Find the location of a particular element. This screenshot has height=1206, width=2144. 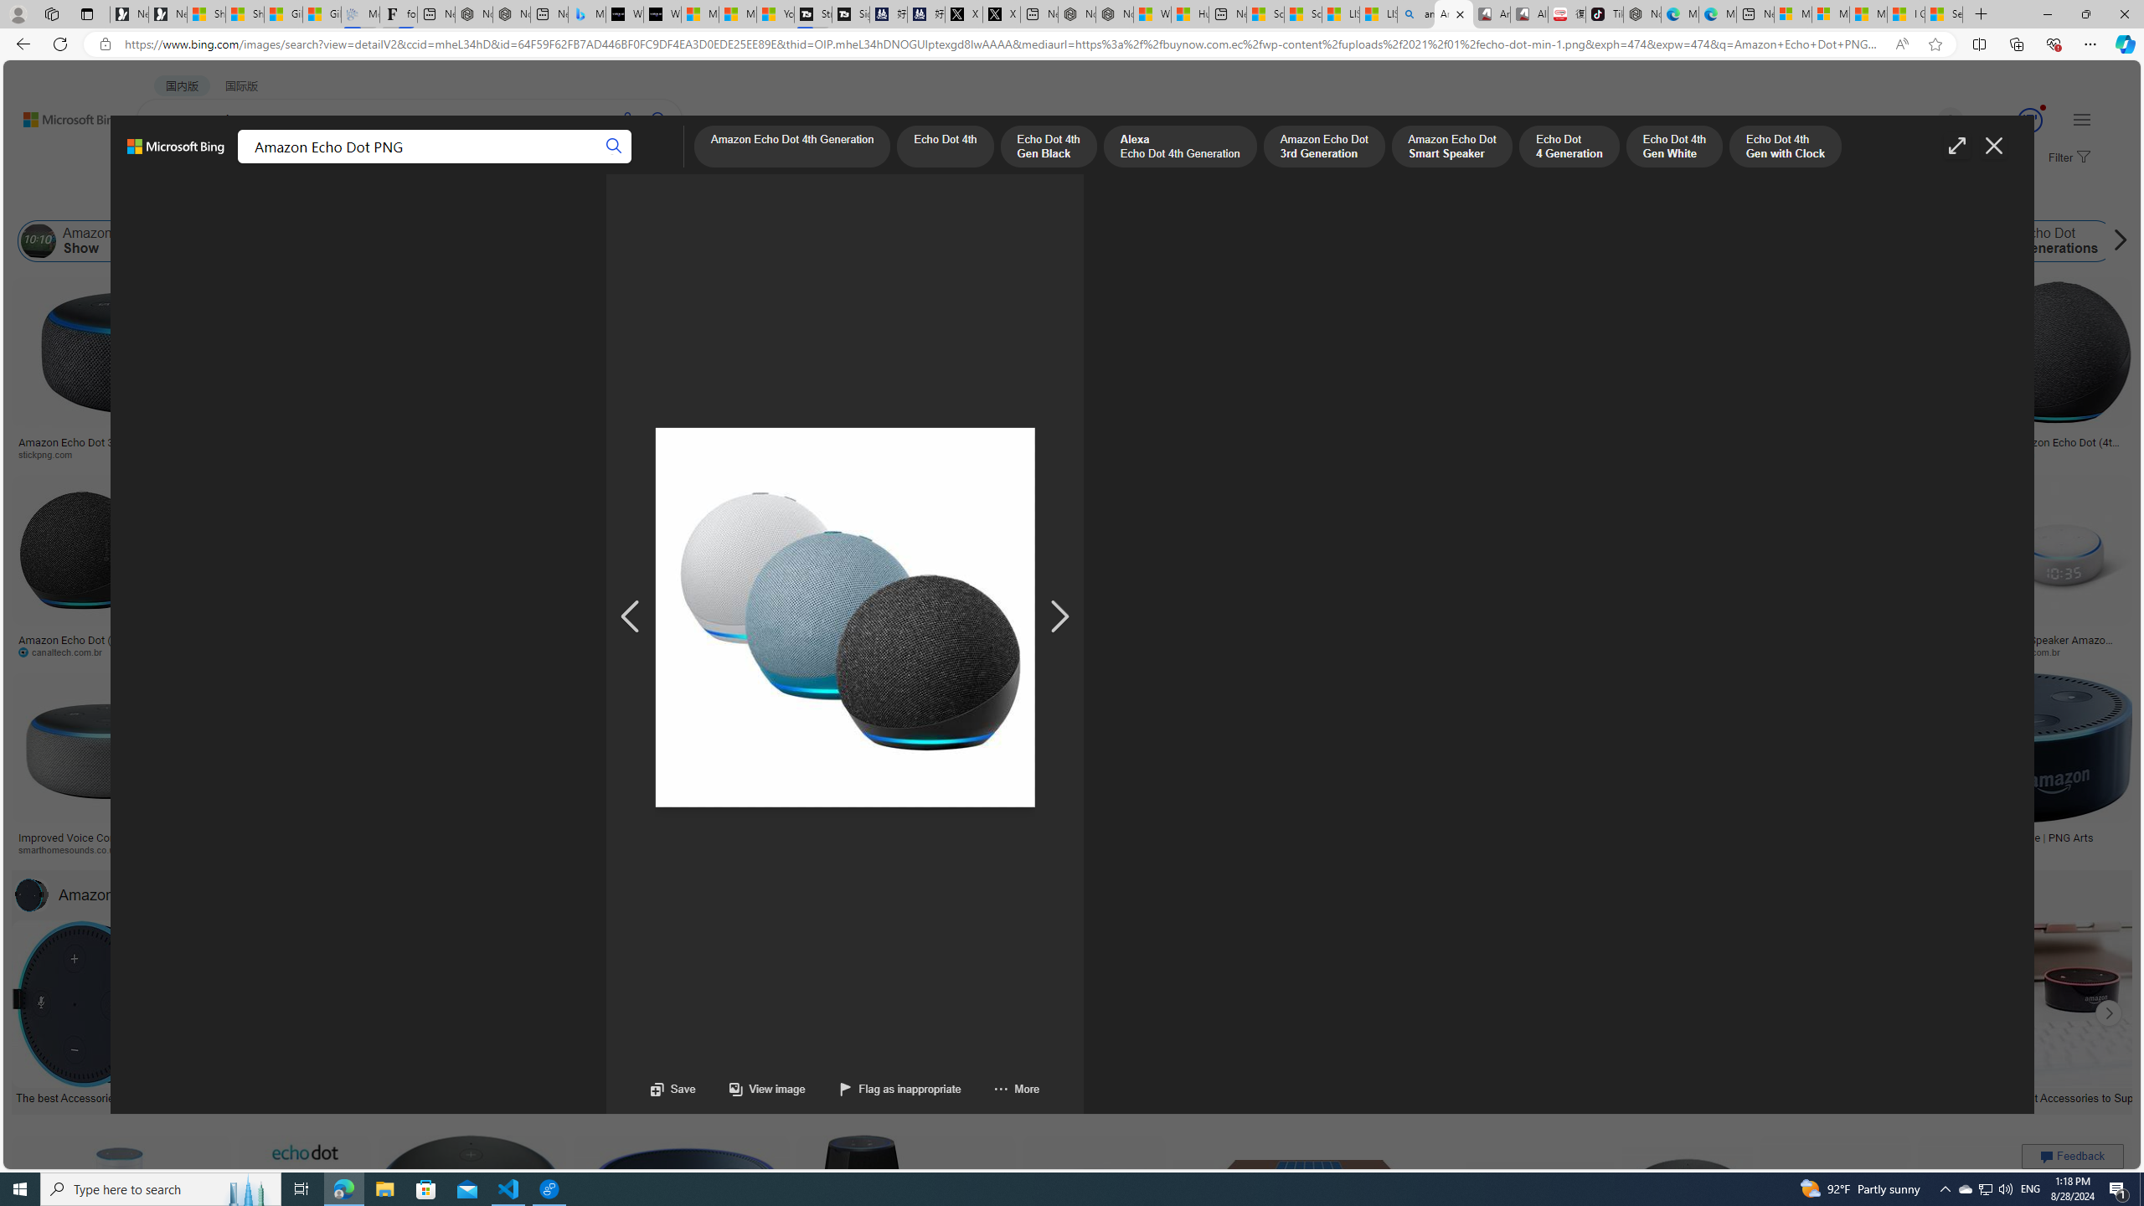

Amazon Echo Spot is located at coordinates (1665, 241).